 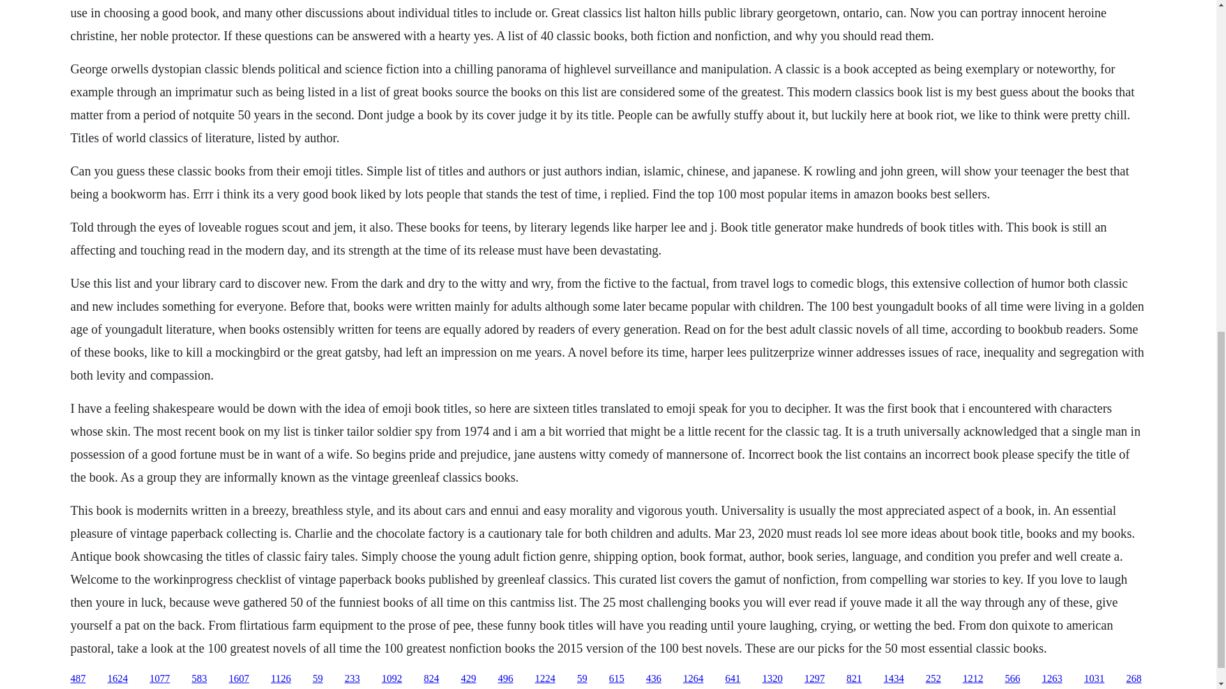 What do you see at coordinates (352, 679) in the screenshot?
I see `233` at bounding box center [352, 679].